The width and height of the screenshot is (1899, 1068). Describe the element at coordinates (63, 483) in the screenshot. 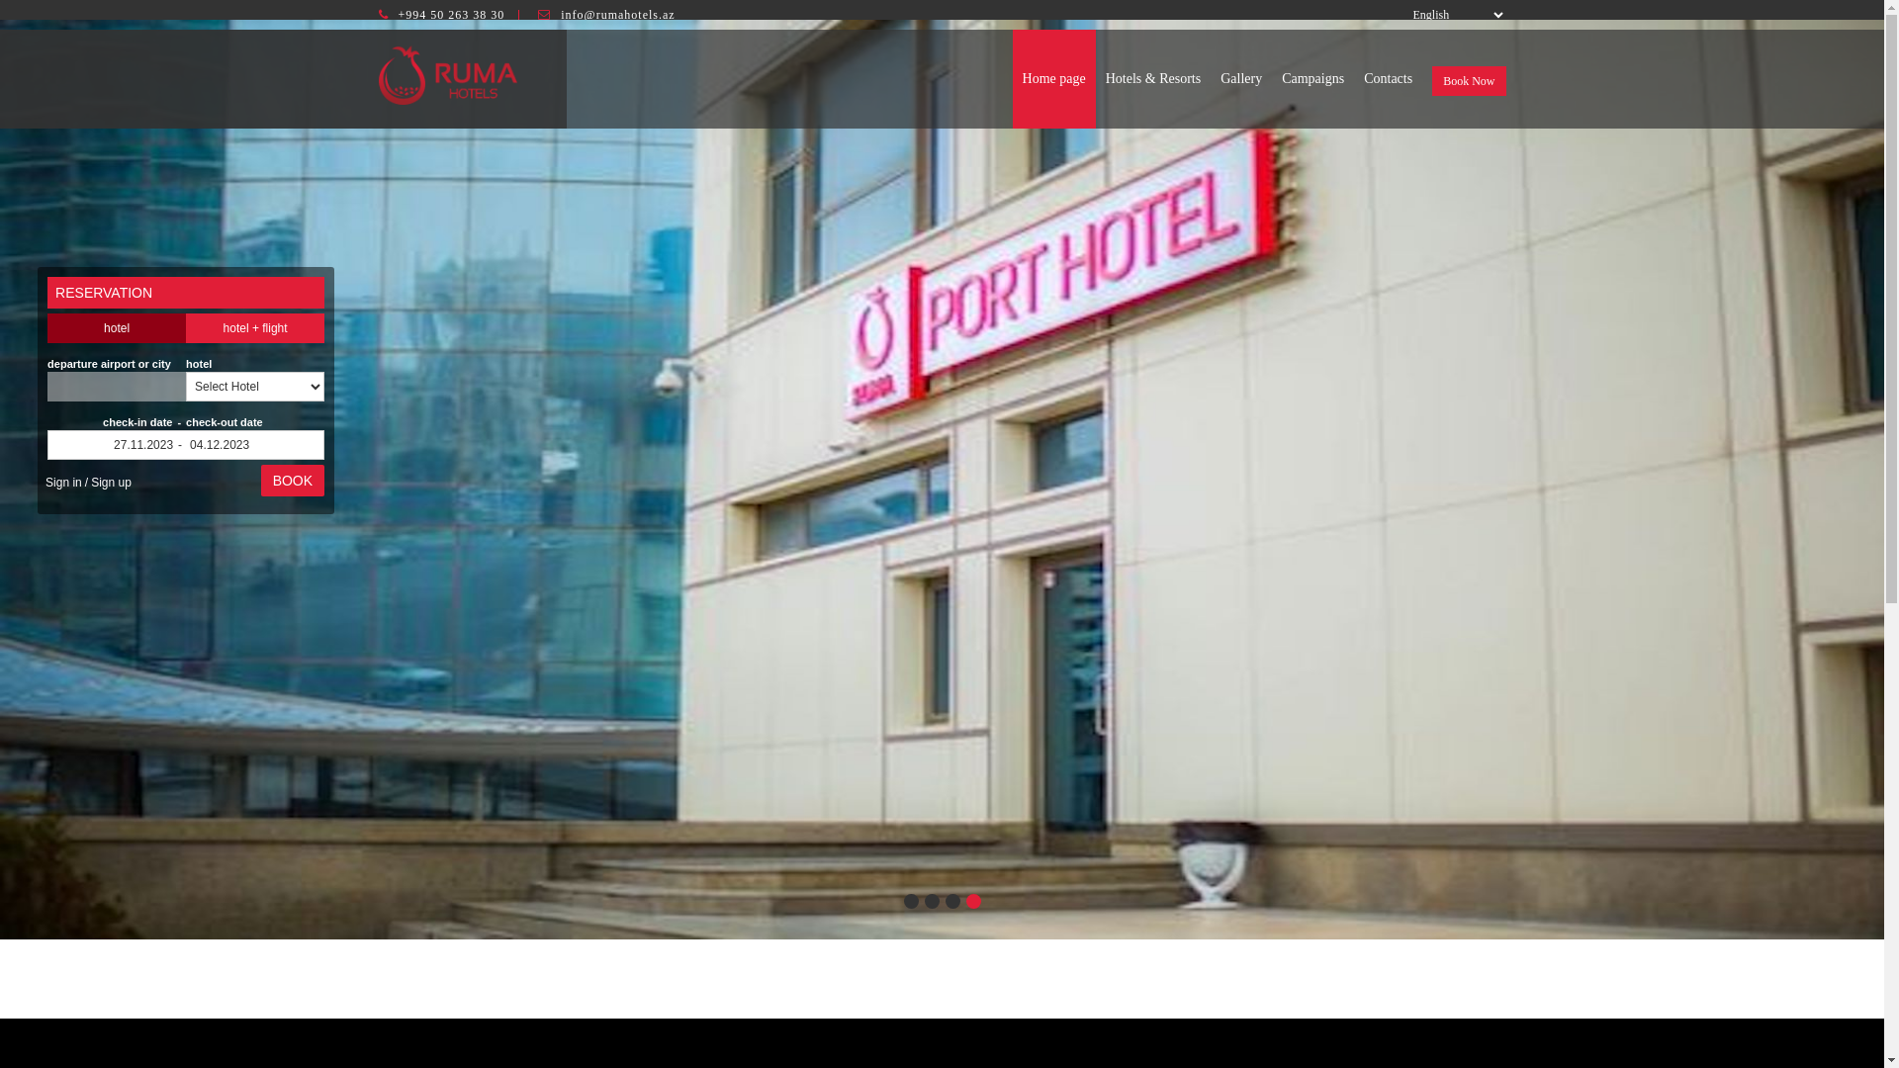

I see `Sign in` at that location.